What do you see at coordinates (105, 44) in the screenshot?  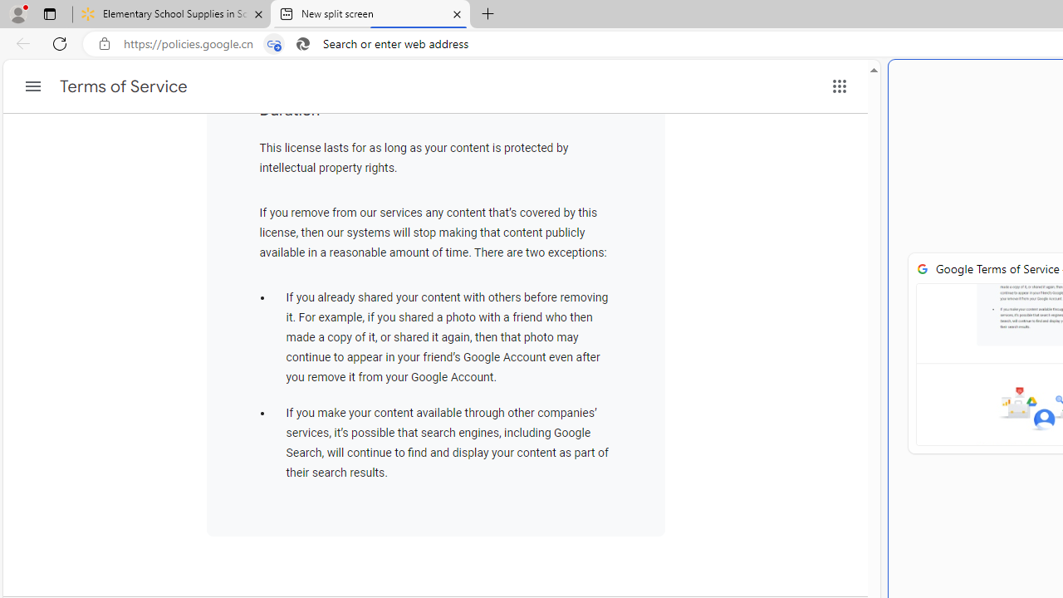 I see `View site information` at bounding box center [105, 44].